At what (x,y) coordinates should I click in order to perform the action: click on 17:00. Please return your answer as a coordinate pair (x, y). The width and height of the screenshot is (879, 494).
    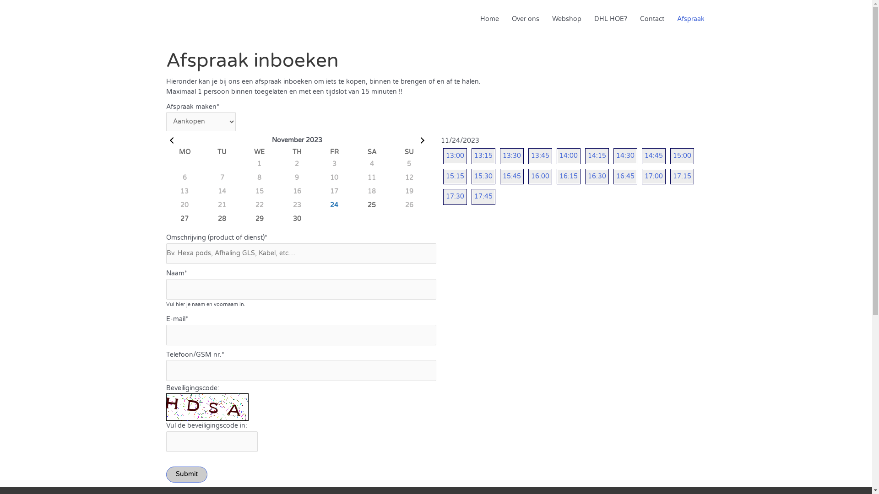
    Looking at the image, I should click on (654, 177).